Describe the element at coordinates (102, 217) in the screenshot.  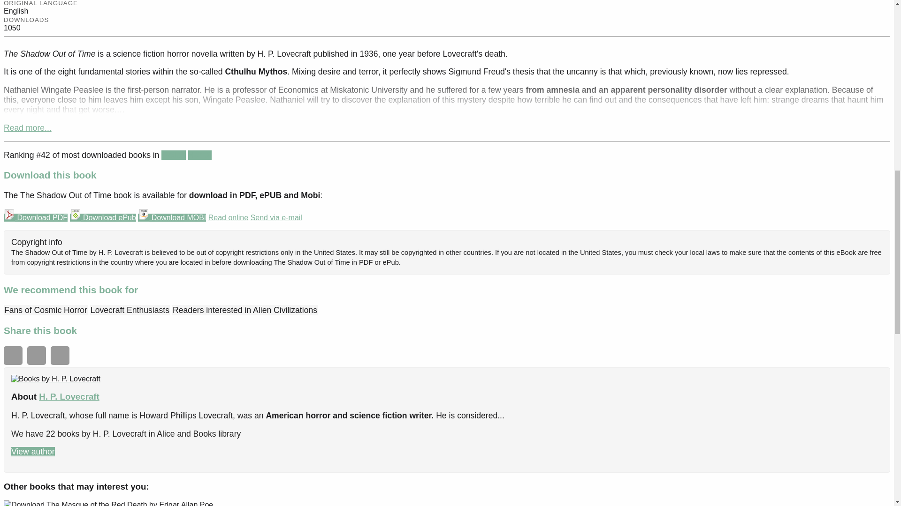
I see `The Shadow Out of Time in ePub` at that location.